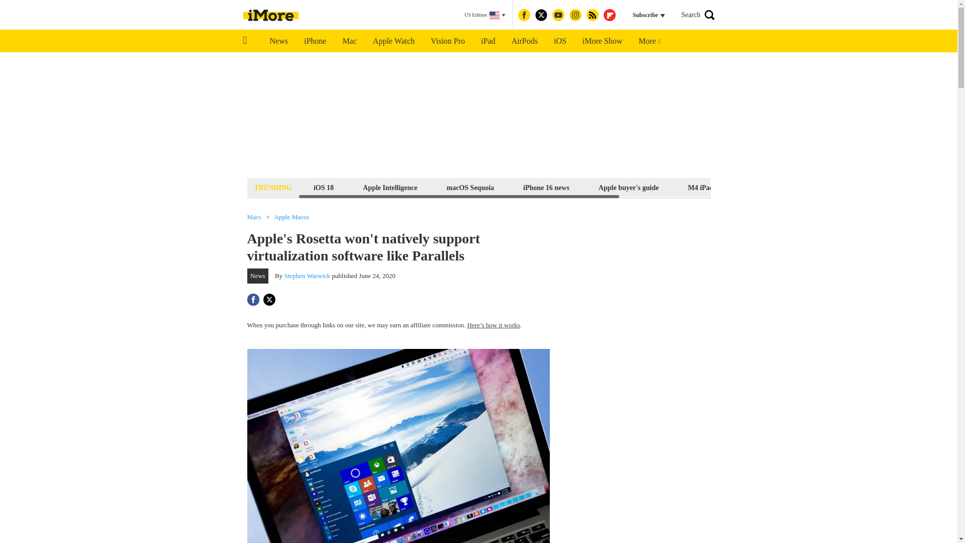  Describe the element at coordinates (393, 41) in the screenshot. I see `Apple Watch` at that location.